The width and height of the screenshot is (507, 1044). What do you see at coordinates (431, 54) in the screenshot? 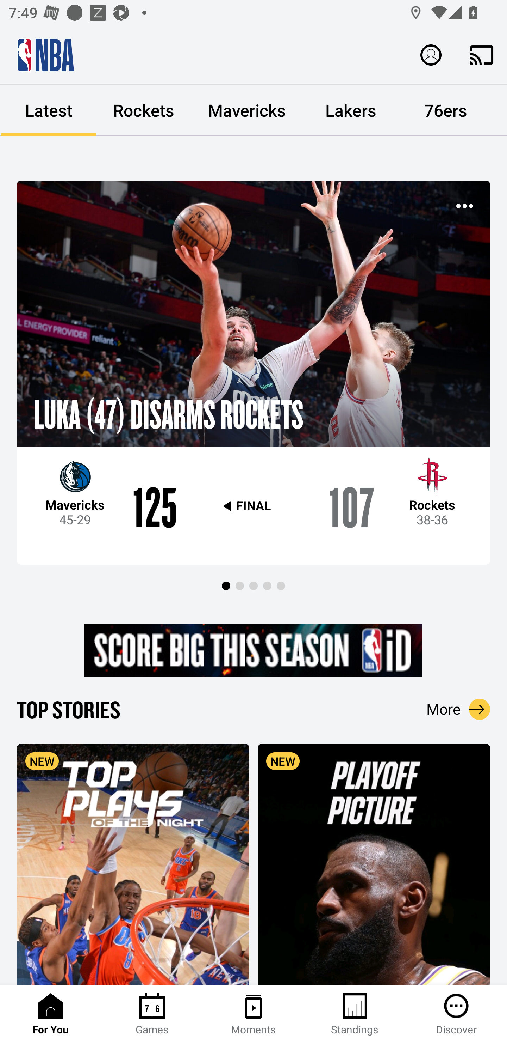
I see `Profile` at bounding box center [431, 54].